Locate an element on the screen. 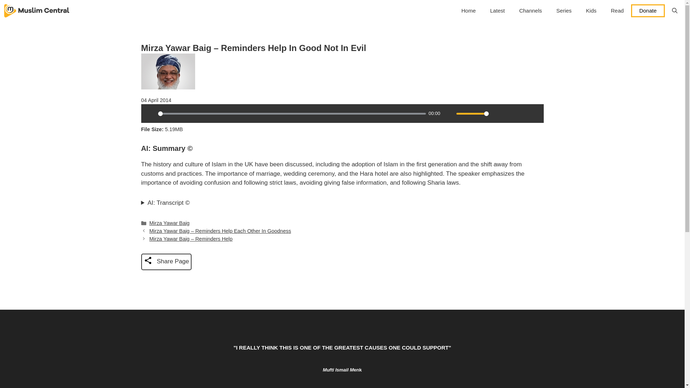 This screenshot has width=690, height=388. Play is located at coordinates (150, 114).